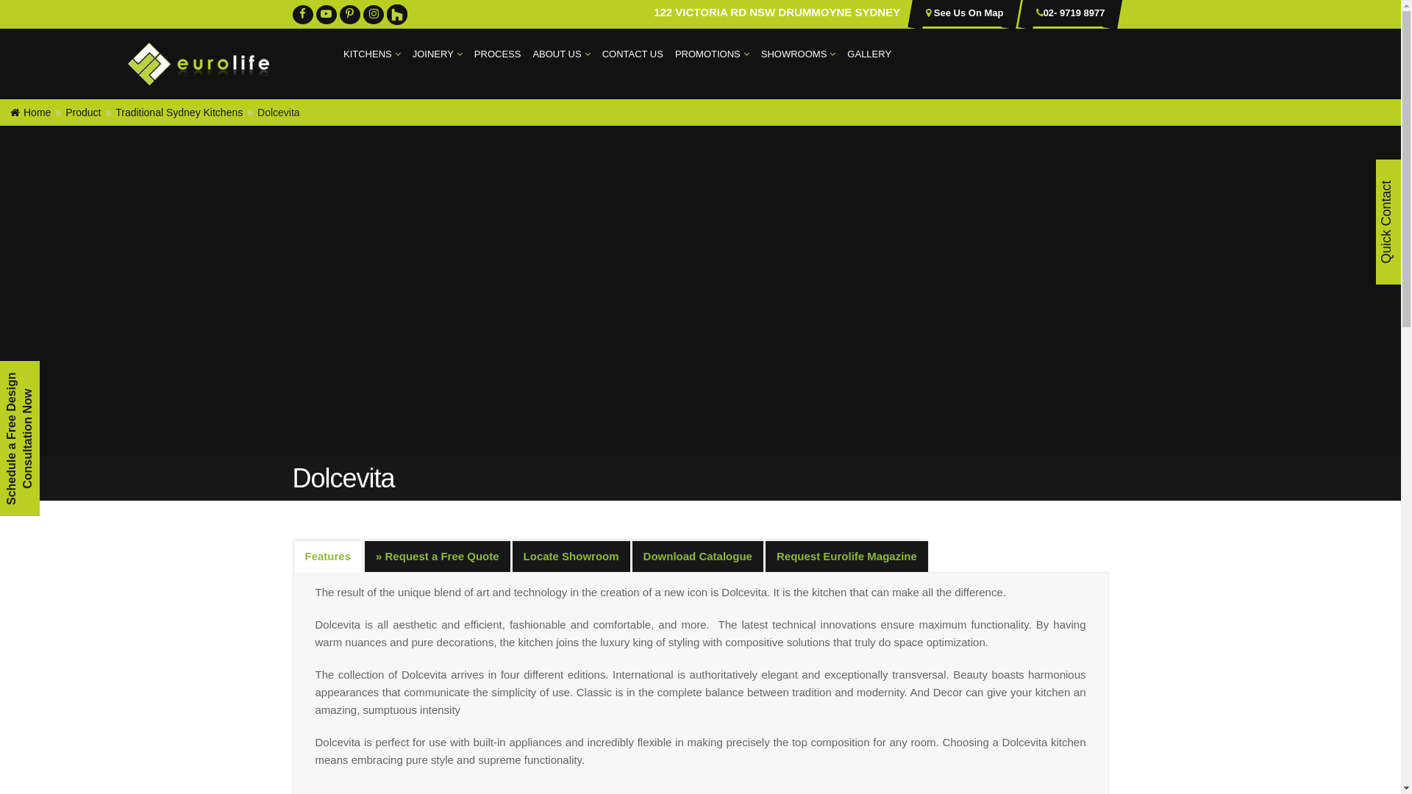  I want to click on CONTACT US, so click(632, 54).